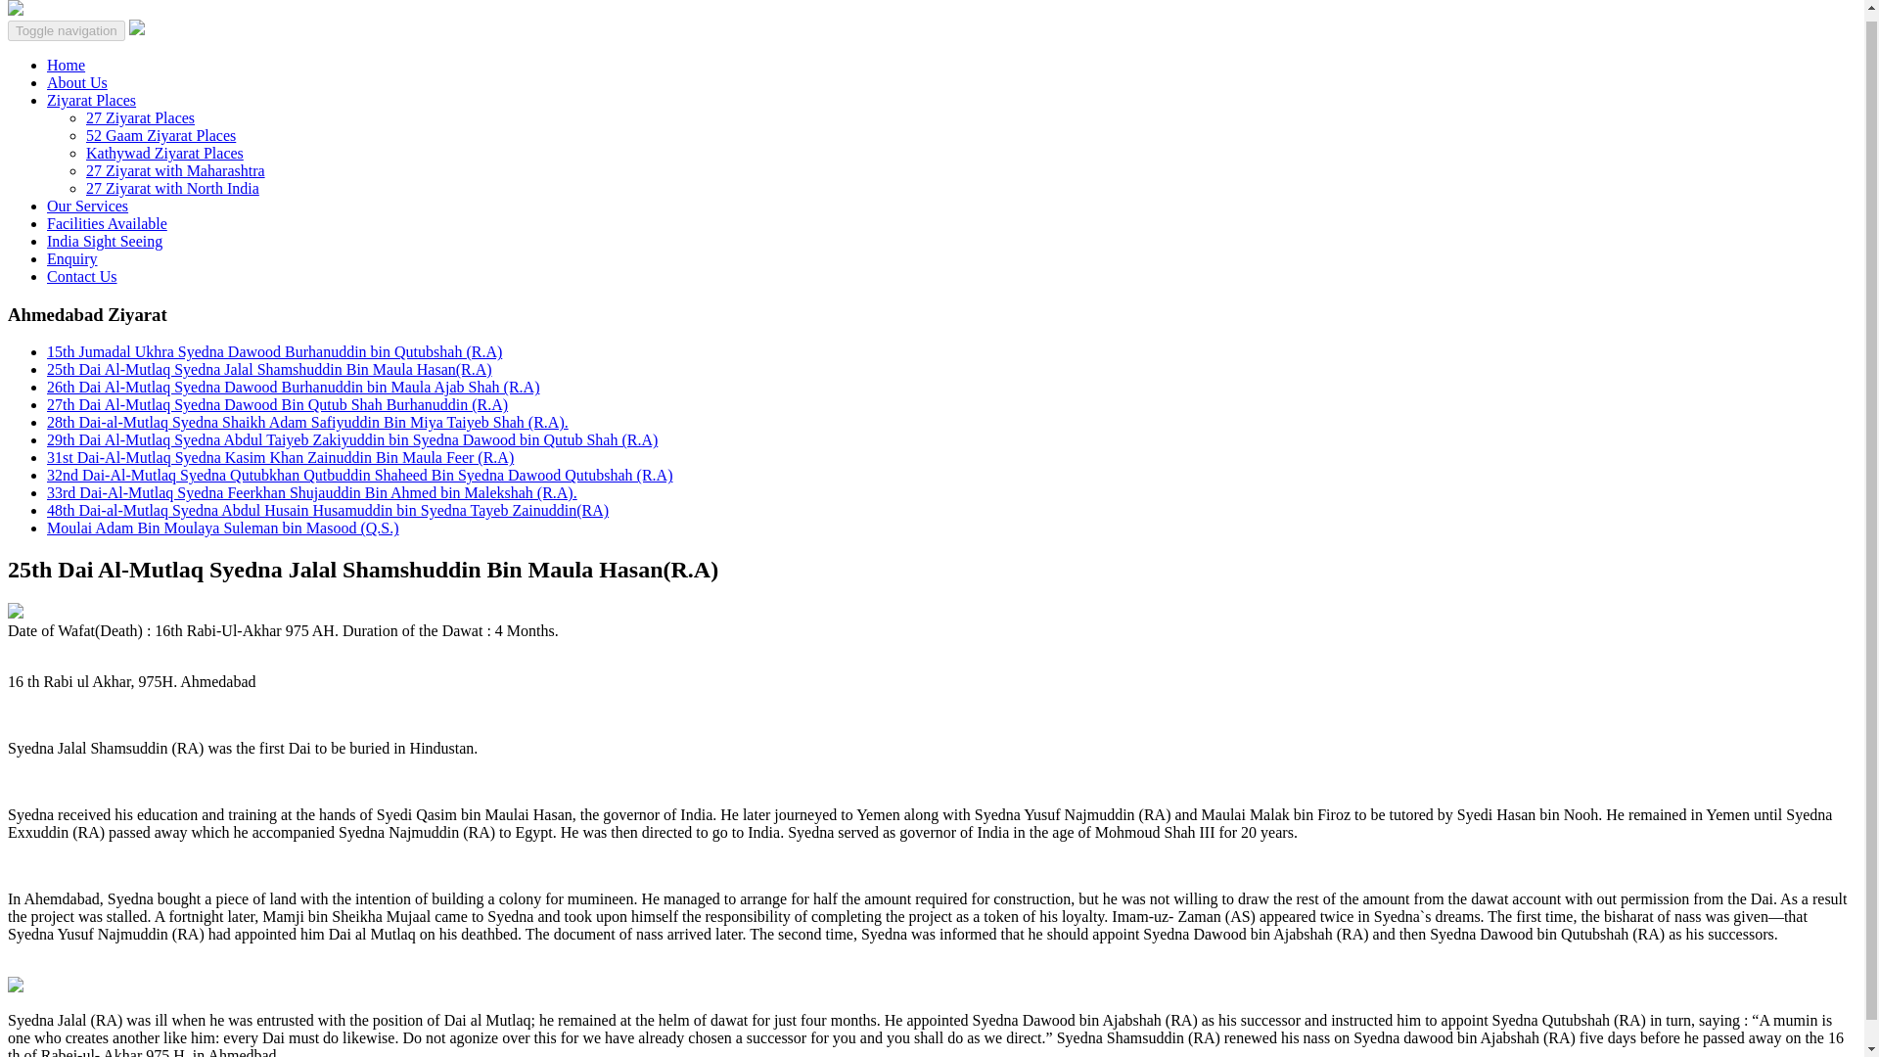  What do you see at coordinates (66, 65) in the screenshot?
I see `Home` at bounding box center [66, 65].